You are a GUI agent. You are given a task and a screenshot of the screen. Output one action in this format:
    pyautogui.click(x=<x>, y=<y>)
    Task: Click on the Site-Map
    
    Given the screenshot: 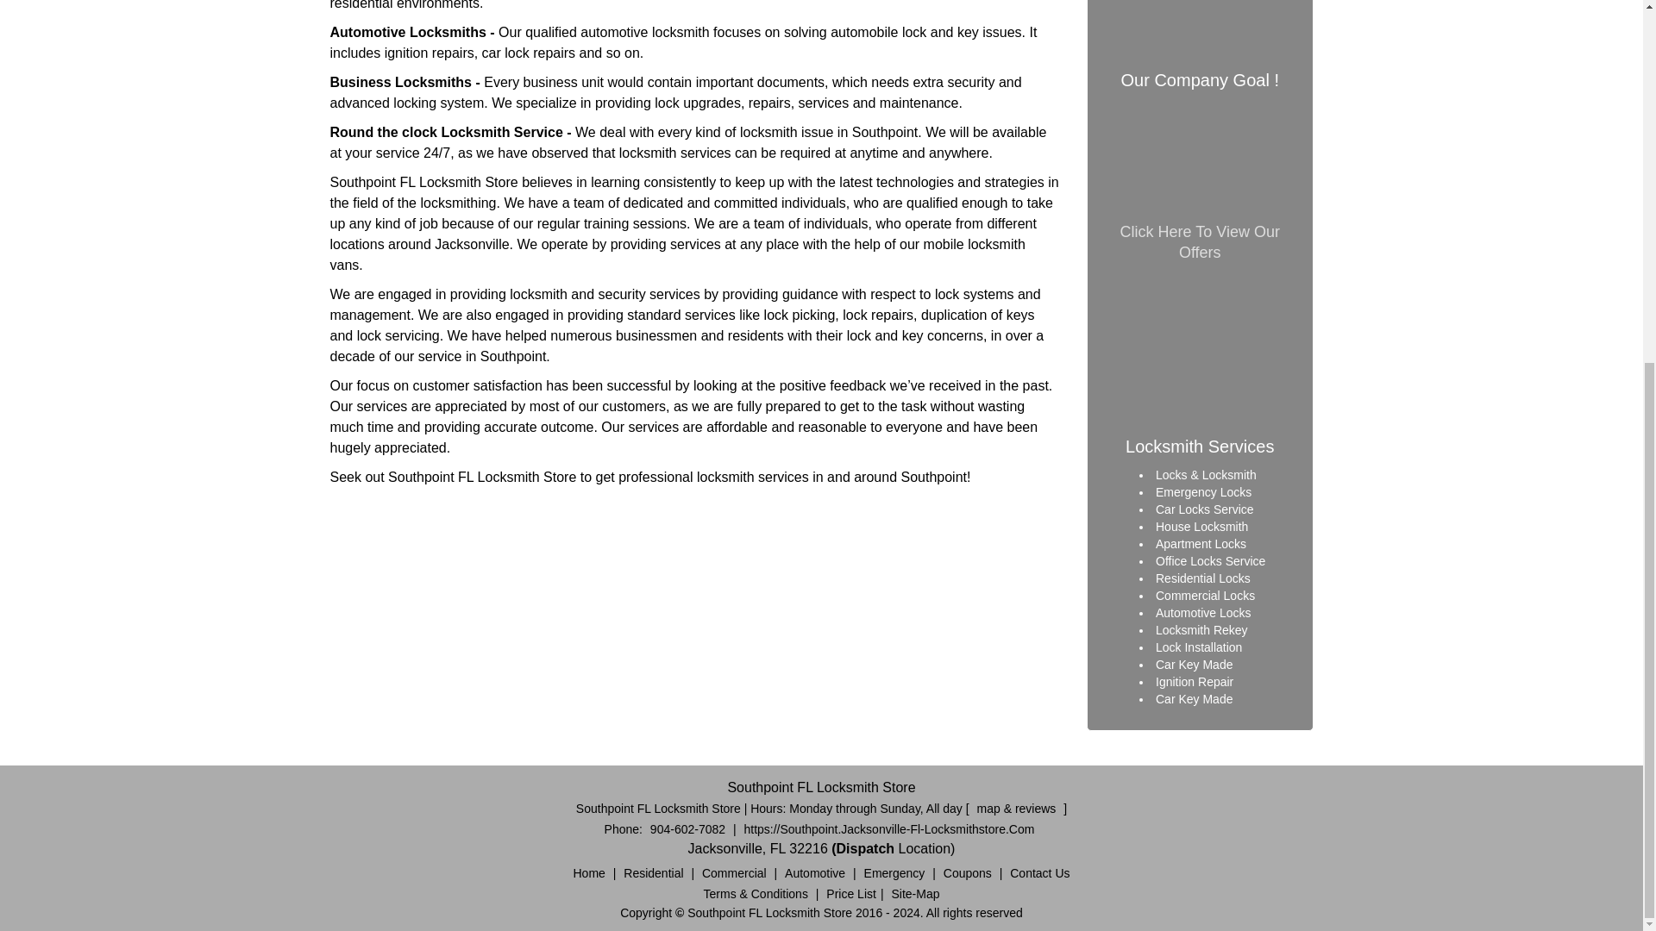 What is the action you would take?
    pyautogui.click(x=914, y=894)
    